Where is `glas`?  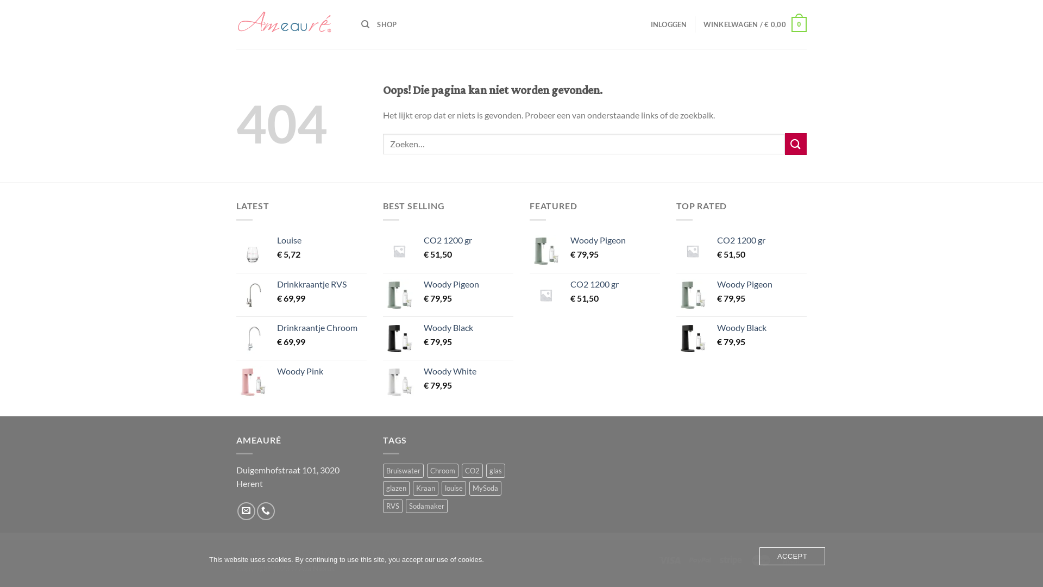
glas is located at coordinates (495, 471).